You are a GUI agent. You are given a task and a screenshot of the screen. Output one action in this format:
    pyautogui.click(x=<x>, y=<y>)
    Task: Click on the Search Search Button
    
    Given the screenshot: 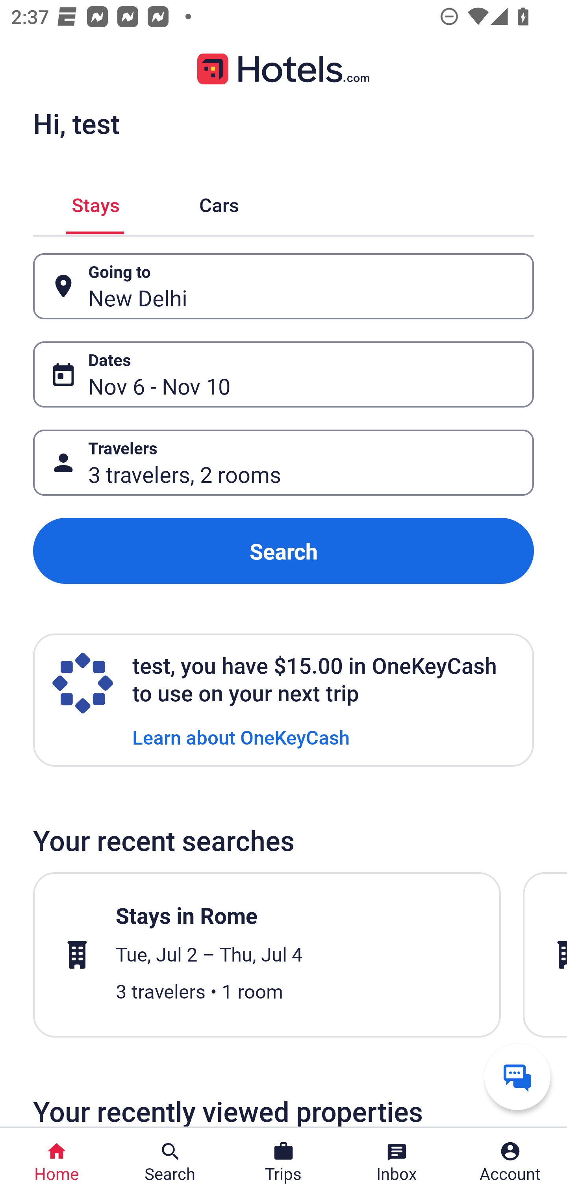 What is the action you would take?
    pyautogui.click(x=170, y=1162)
    